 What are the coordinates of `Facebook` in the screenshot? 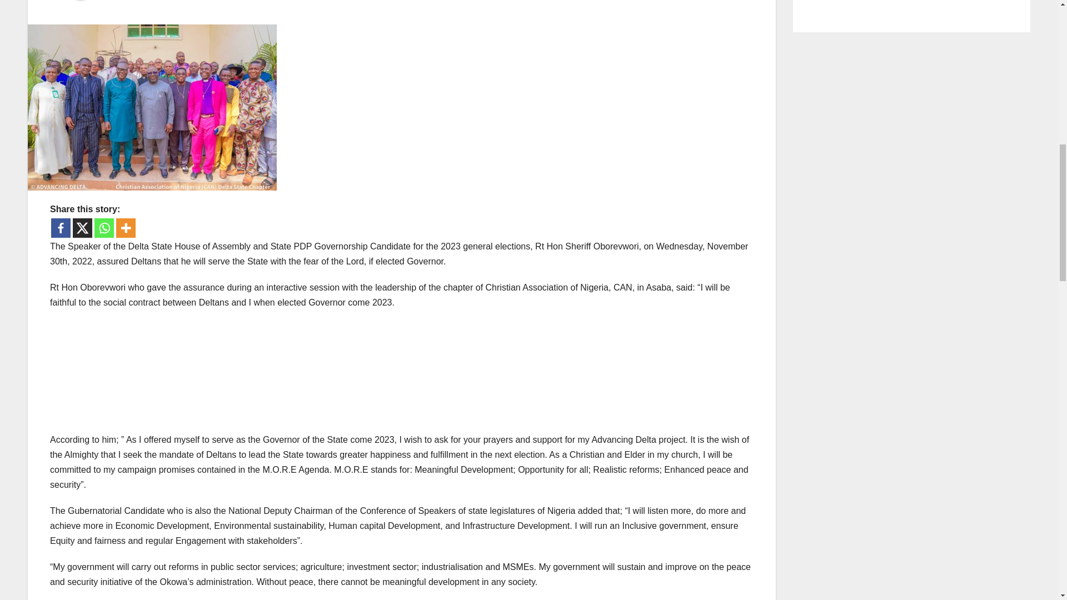 It's located at (61, 228).